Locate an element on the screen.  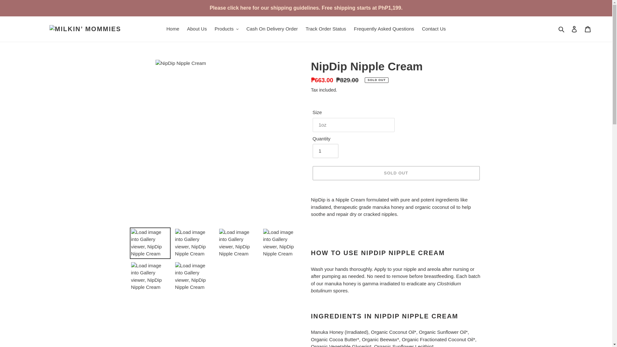
Track Order Status is located at coordinates (326, 29).